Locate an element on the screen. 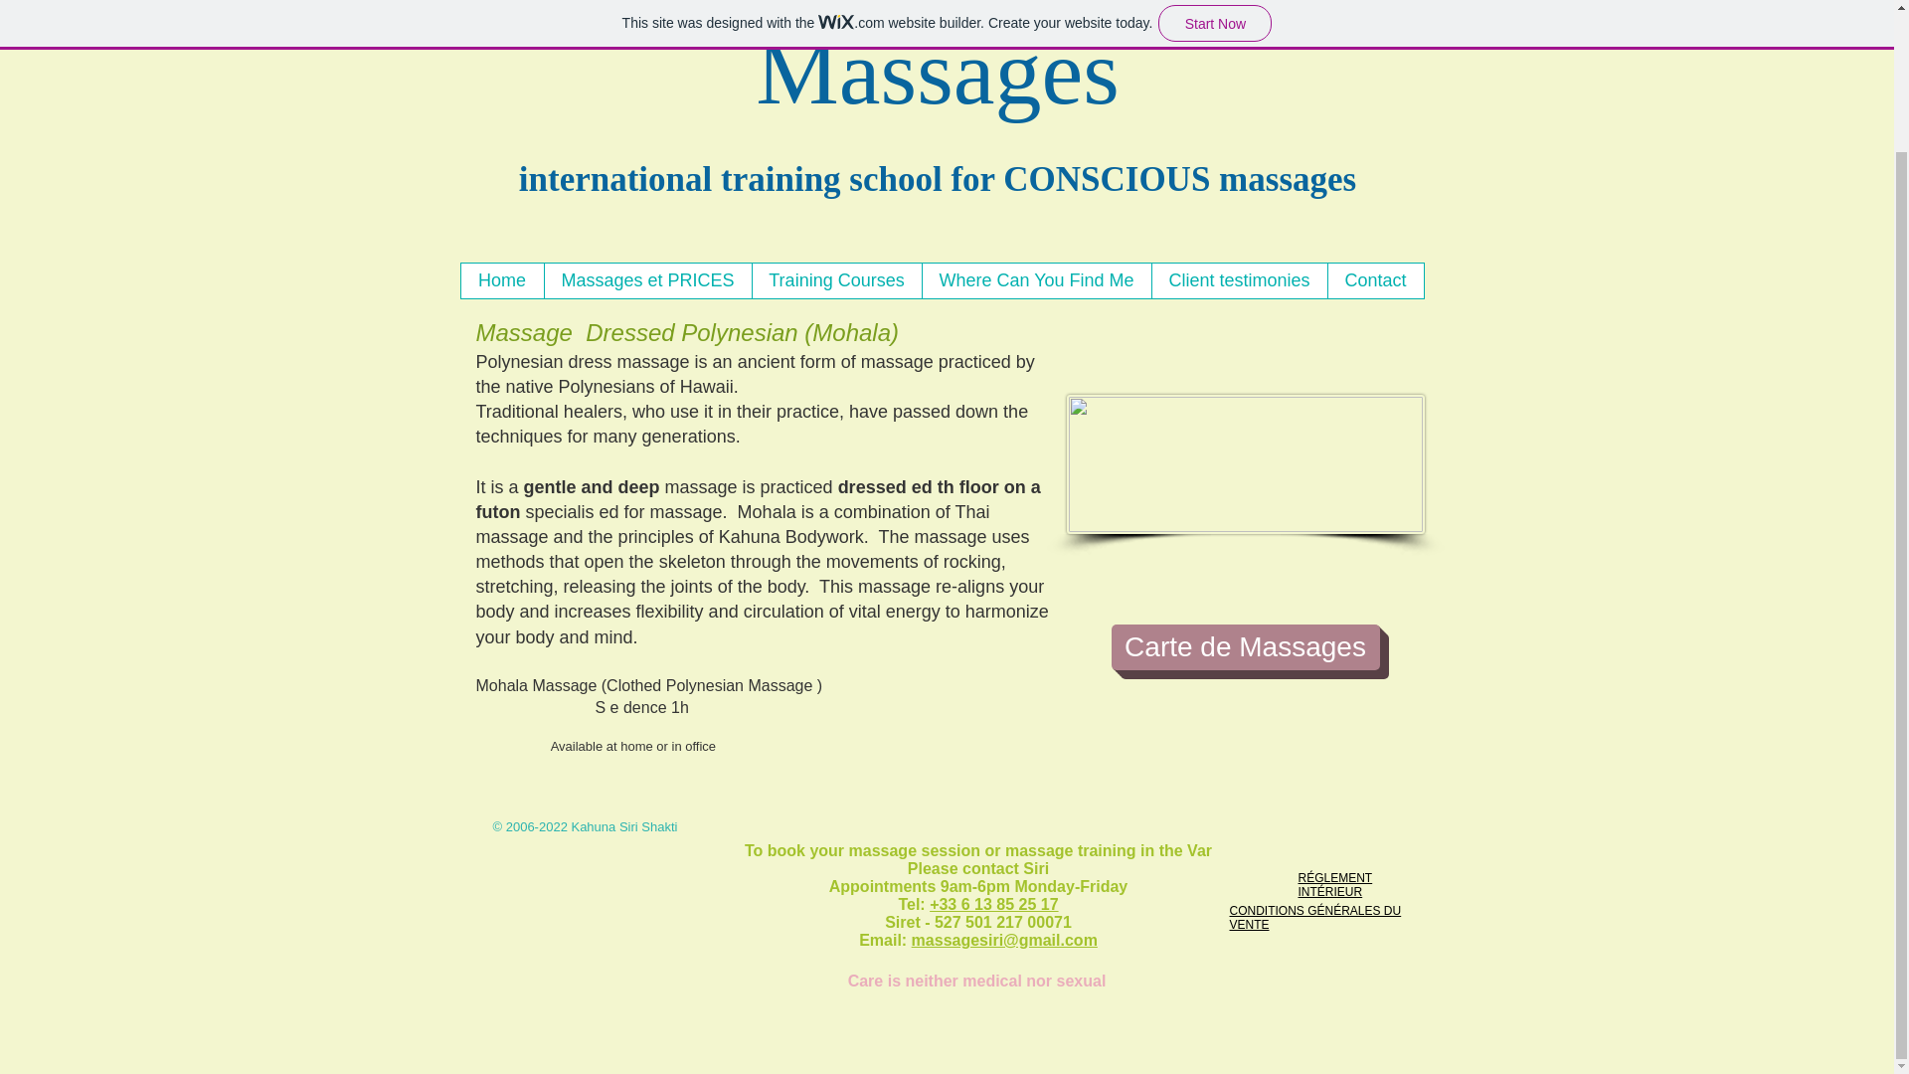  Client testimonies is located at coordinates (1239, 280).